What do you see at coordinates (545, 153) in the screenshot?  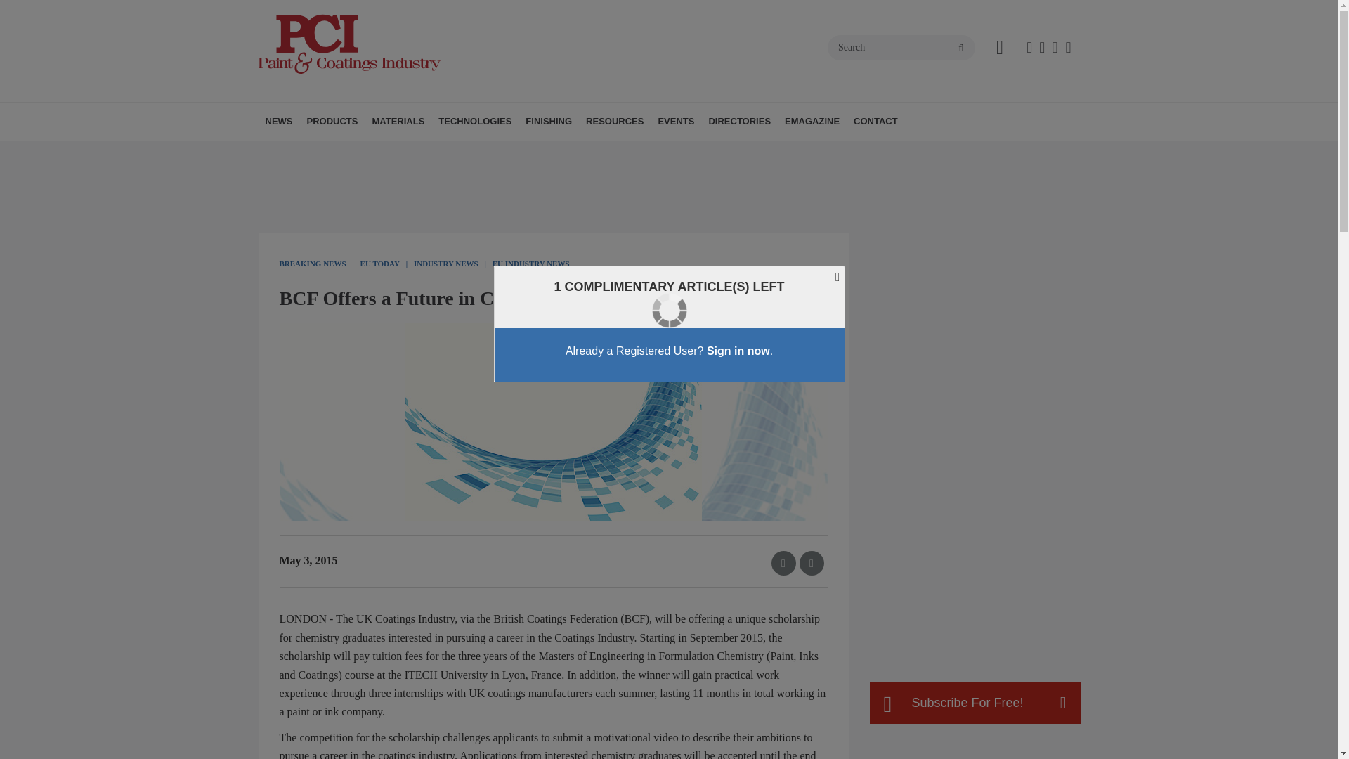 I see `SOLVENTBORNE` at bounding box center [545, 153].